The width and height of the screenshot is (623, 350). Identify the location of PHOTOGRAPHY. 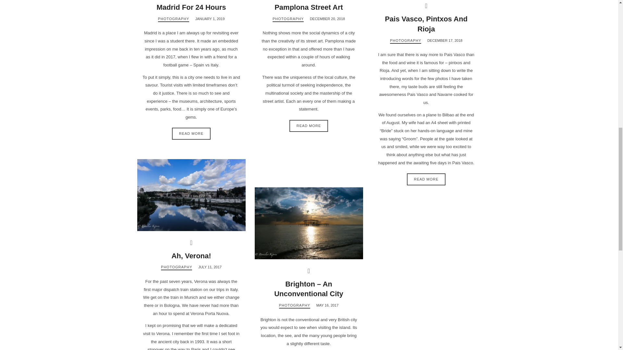
(288, 19).